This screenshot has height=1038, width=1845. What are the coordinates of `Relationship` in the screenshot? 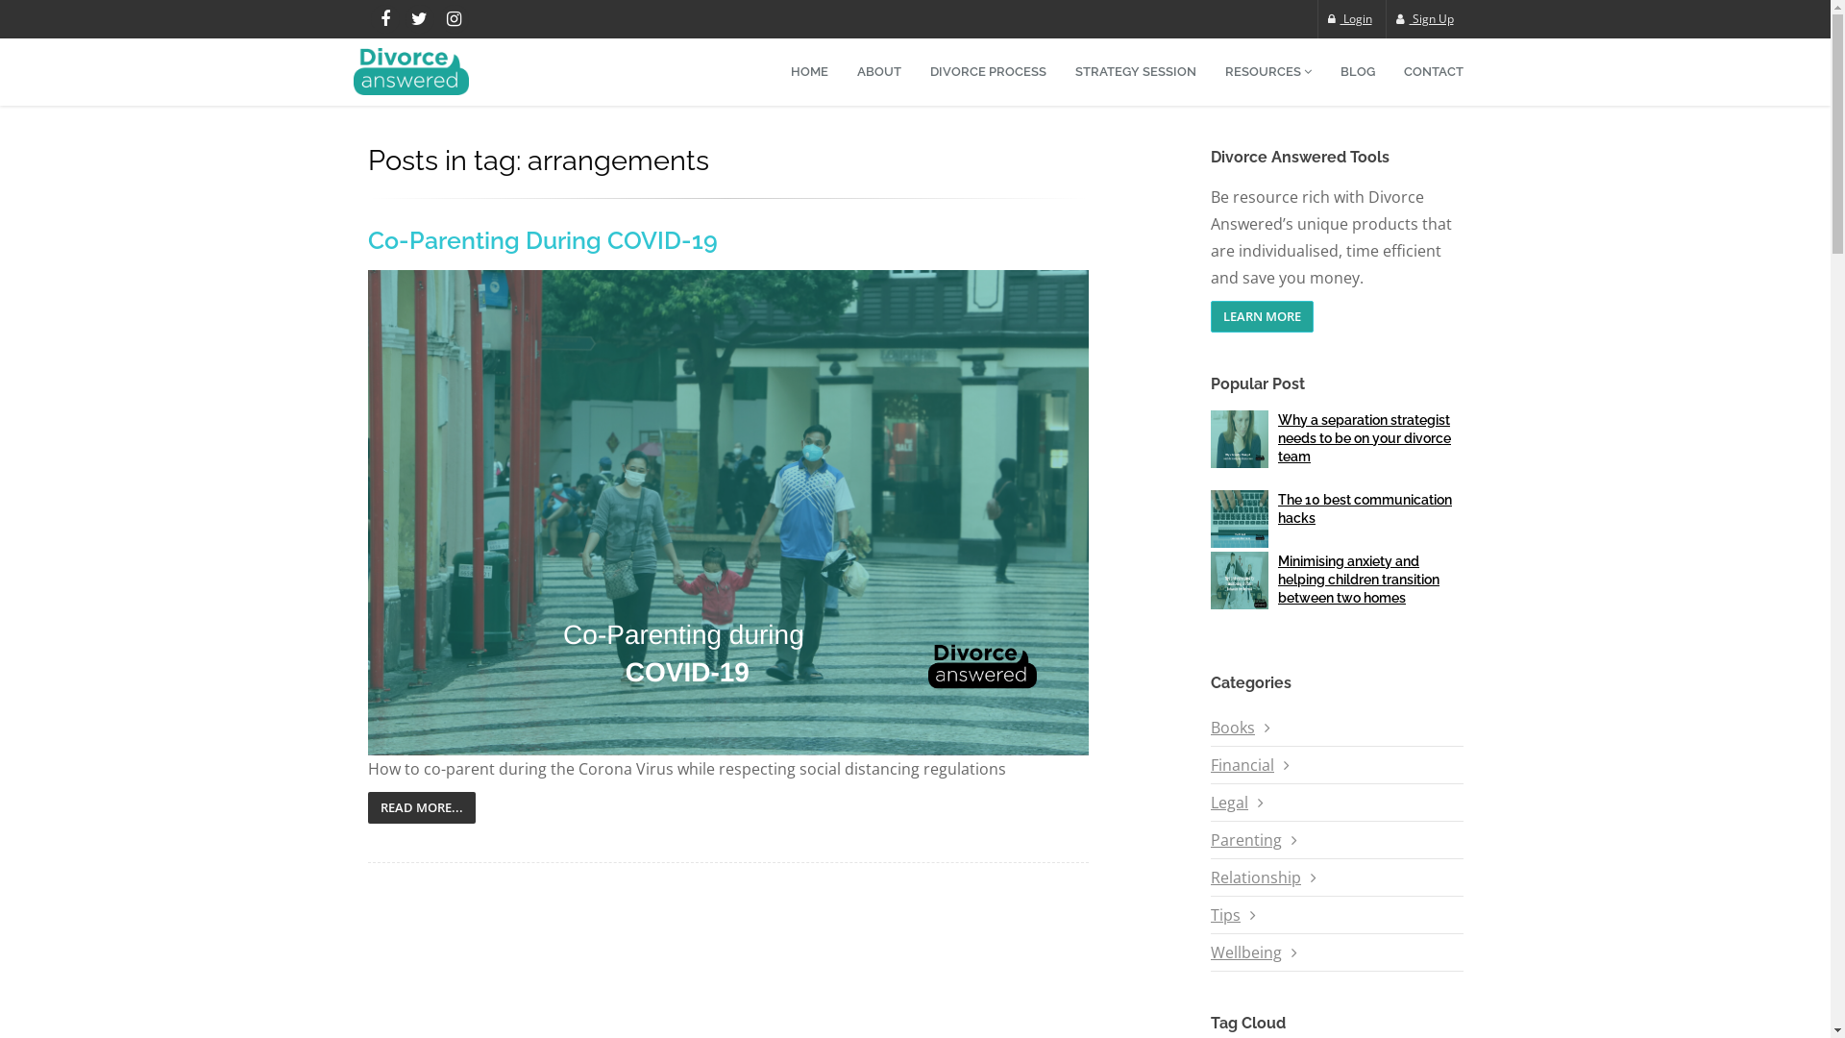 It's located at (1256, 877).